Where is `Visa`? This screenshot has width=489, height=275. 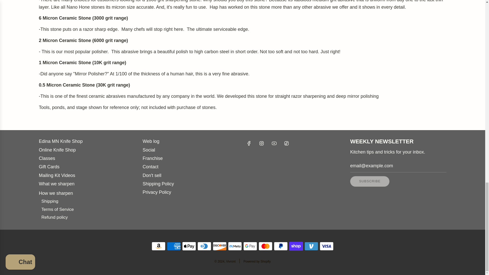 Visa is located at coordinates (327, 246).